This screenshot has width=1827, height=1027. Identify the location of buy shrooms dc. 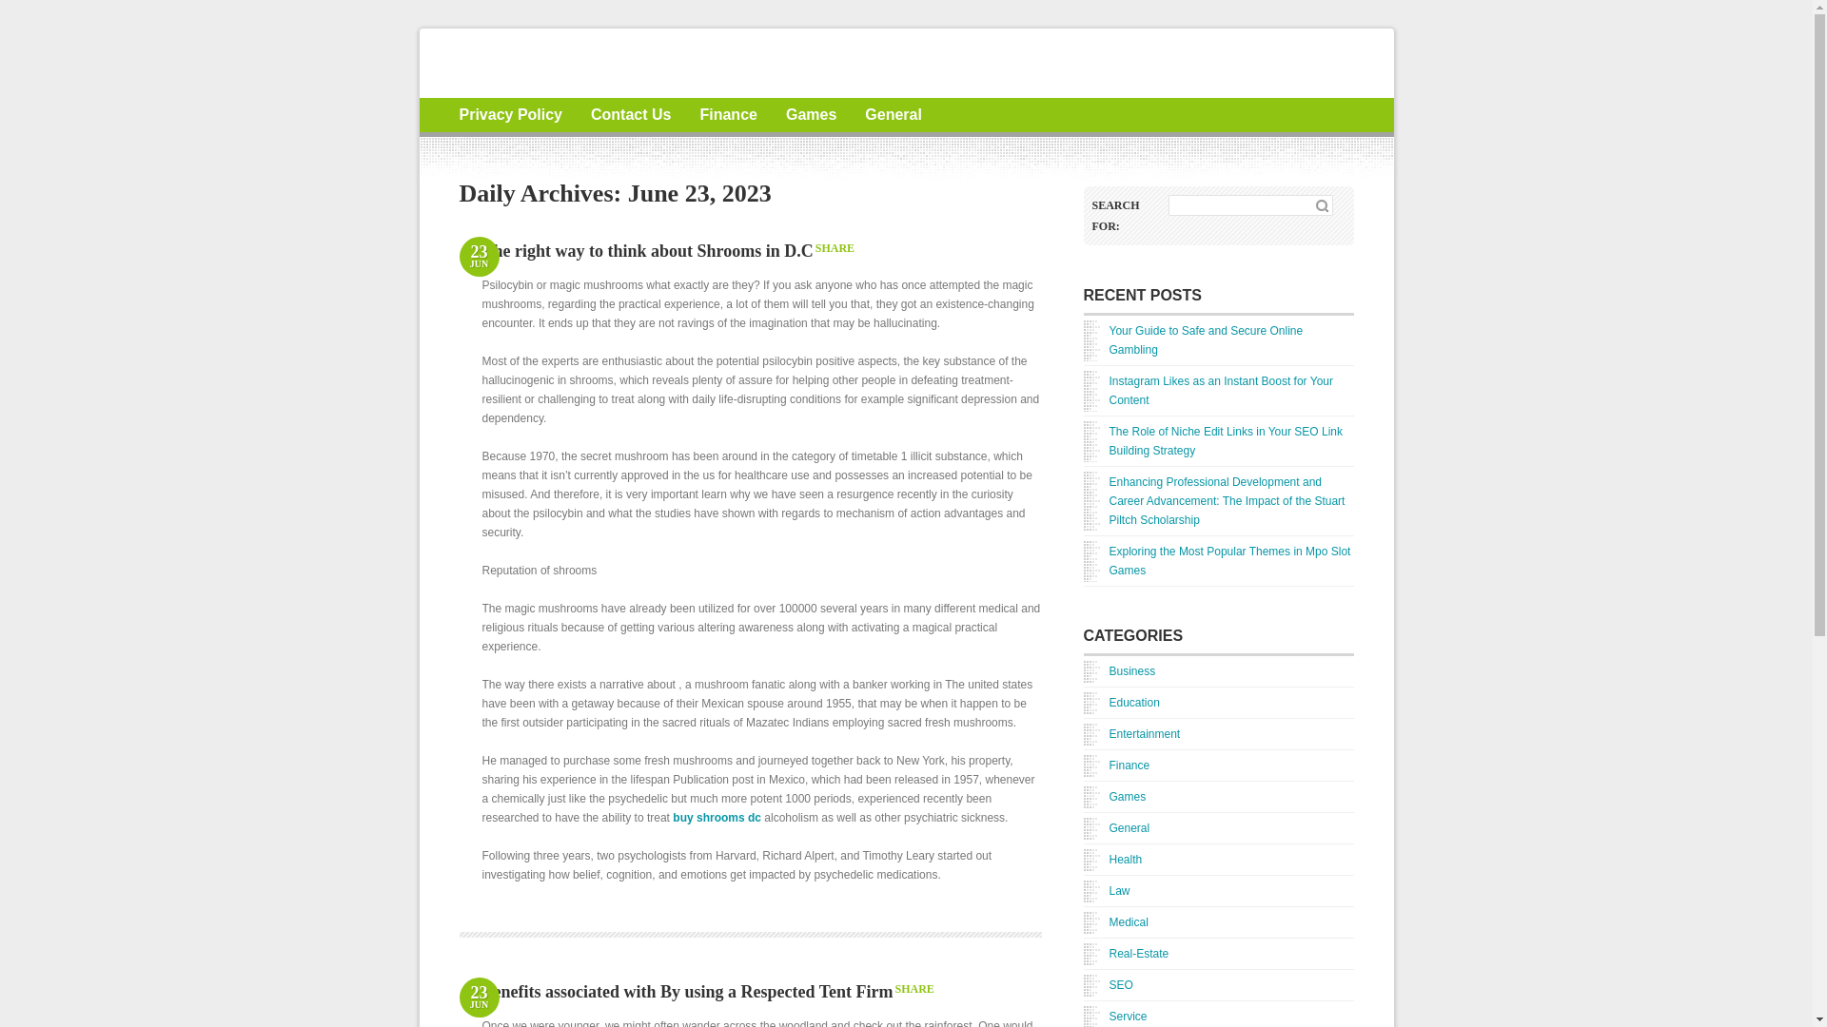
(717, 818).